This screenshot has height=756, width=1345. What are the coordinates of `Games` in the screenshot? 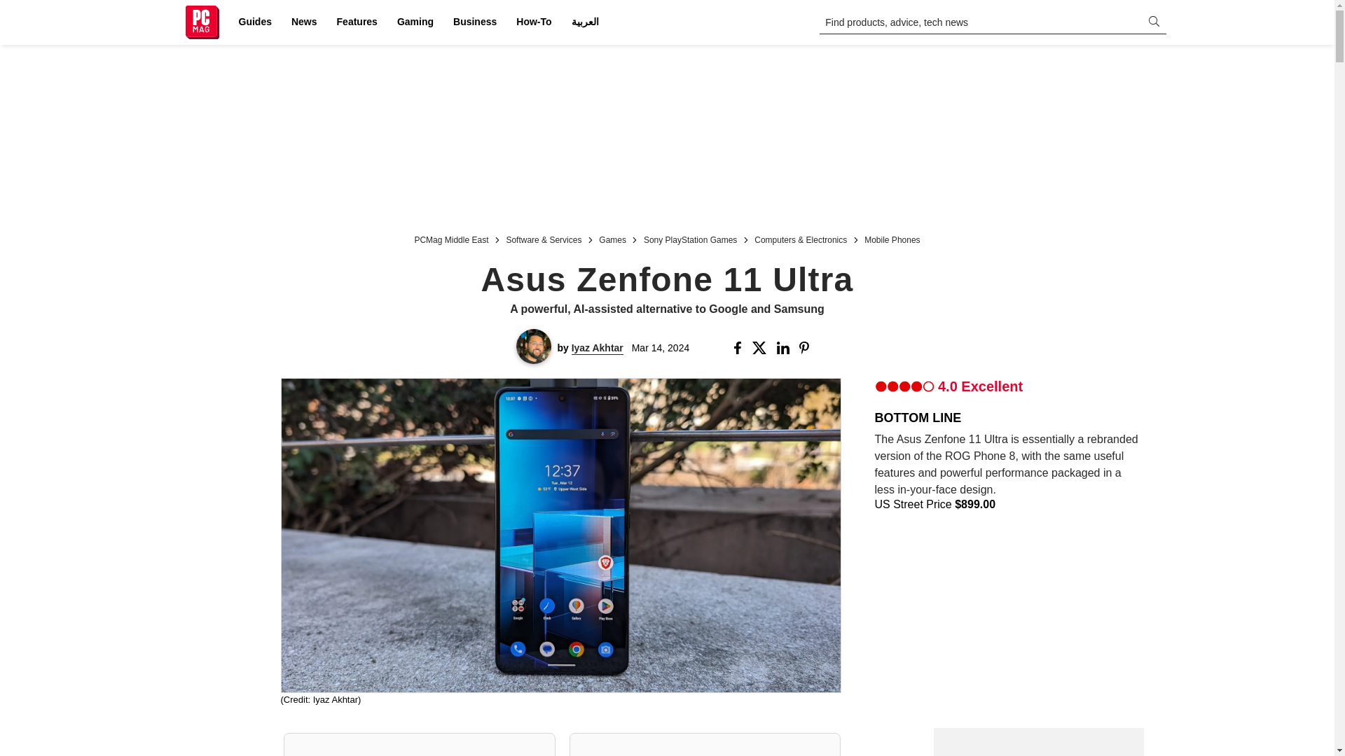 It's located at (612, 238).